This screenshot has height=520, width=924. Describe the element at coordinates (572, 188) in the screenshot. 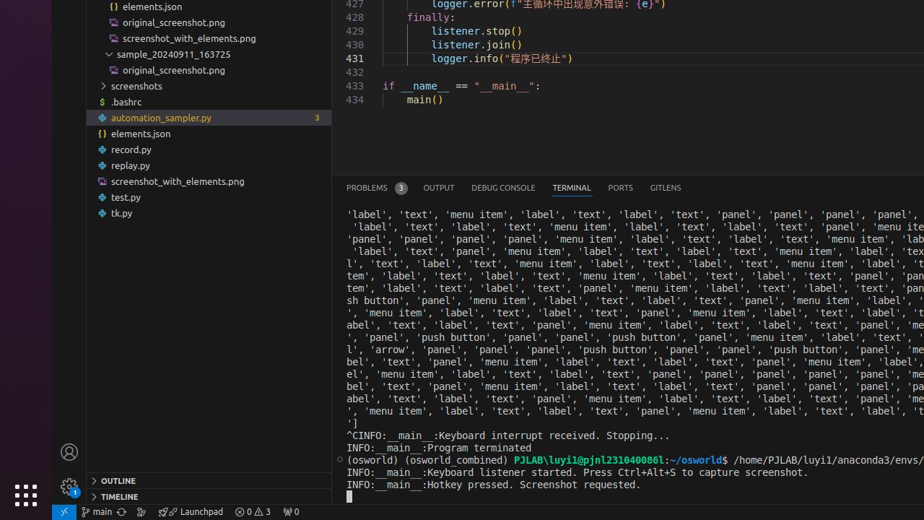

I see `Terminal (Ctrl+`)` at that location.